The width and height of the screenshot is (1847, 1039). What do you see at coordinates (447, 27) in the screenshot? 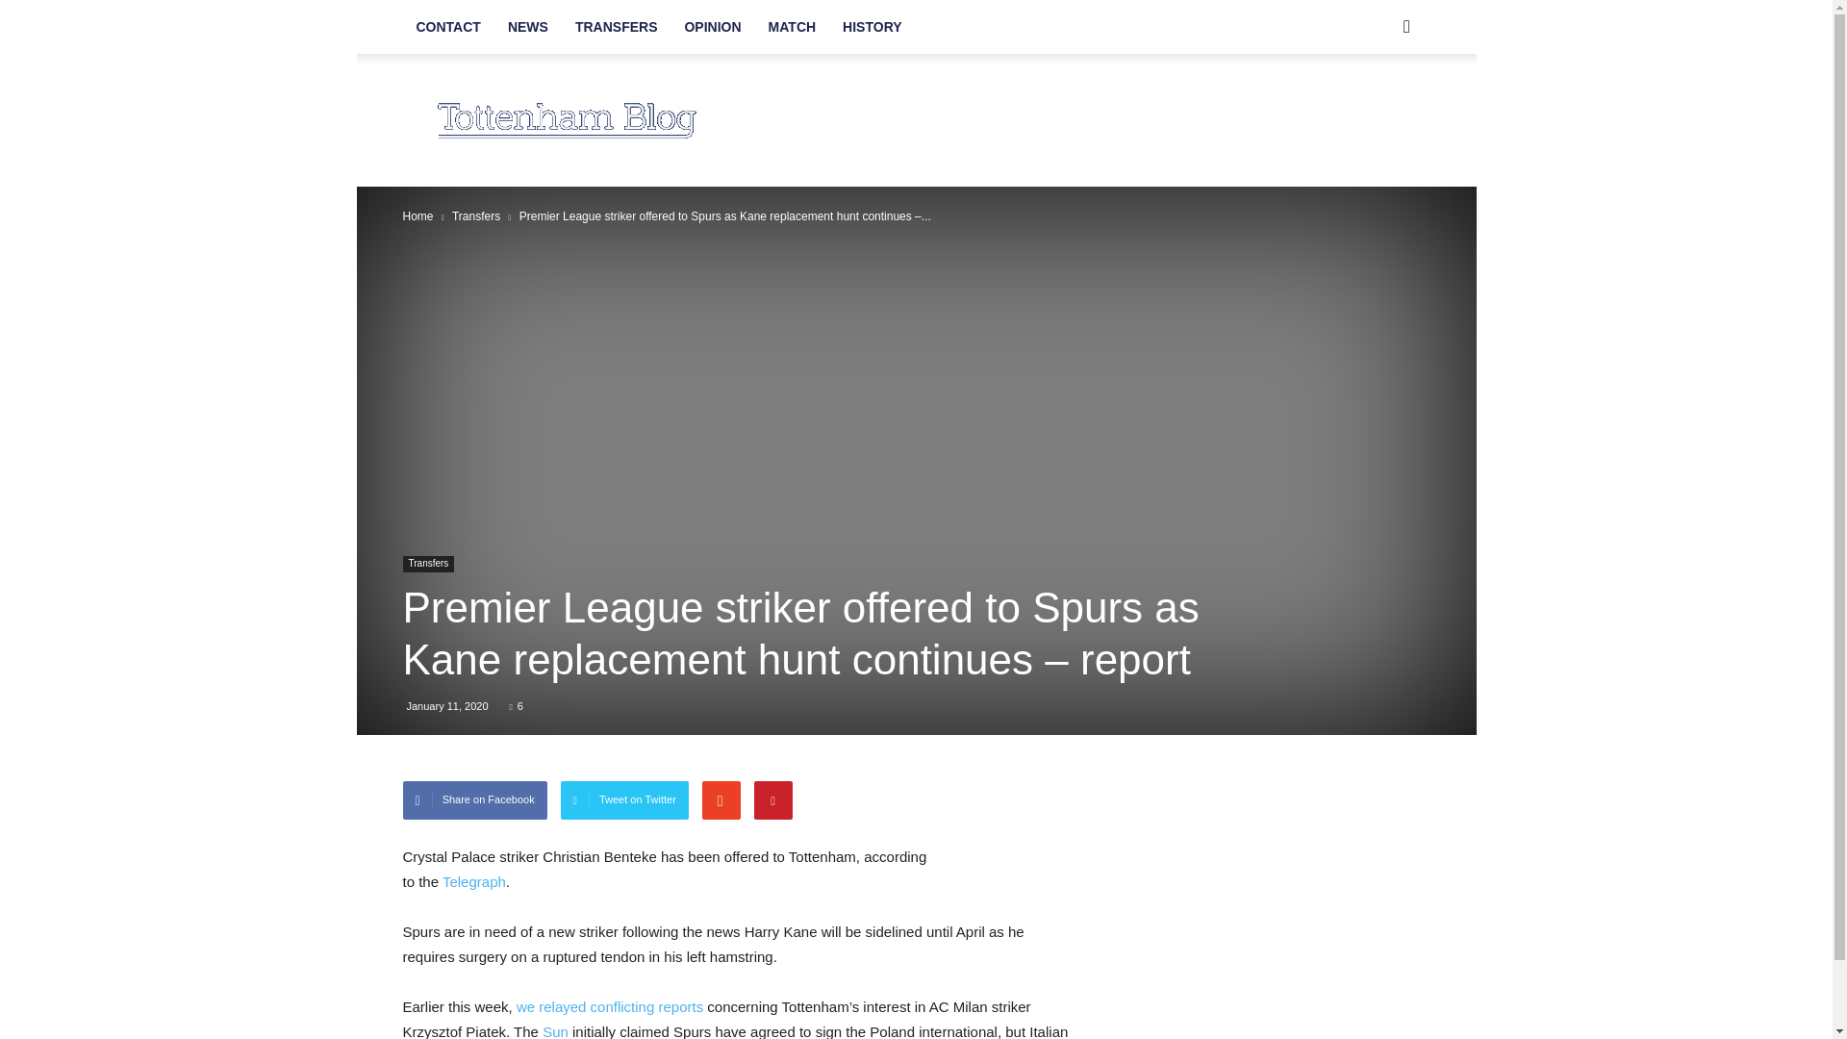
I see `CONTACT` at bounding box center [447, 27].